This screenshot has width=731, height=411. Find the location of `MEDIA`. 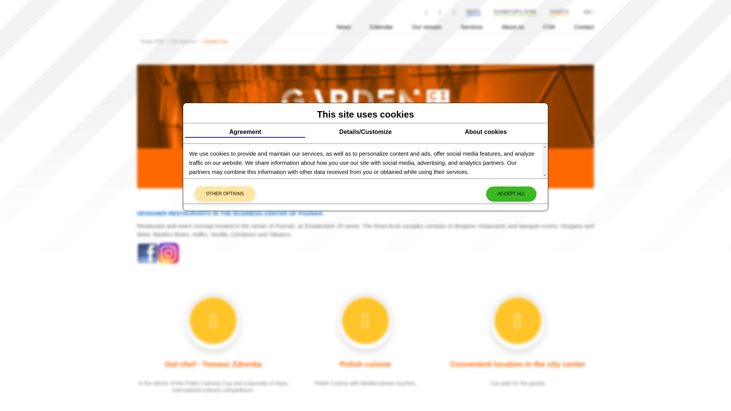

MEDIA is located at coordinates (474, 12).